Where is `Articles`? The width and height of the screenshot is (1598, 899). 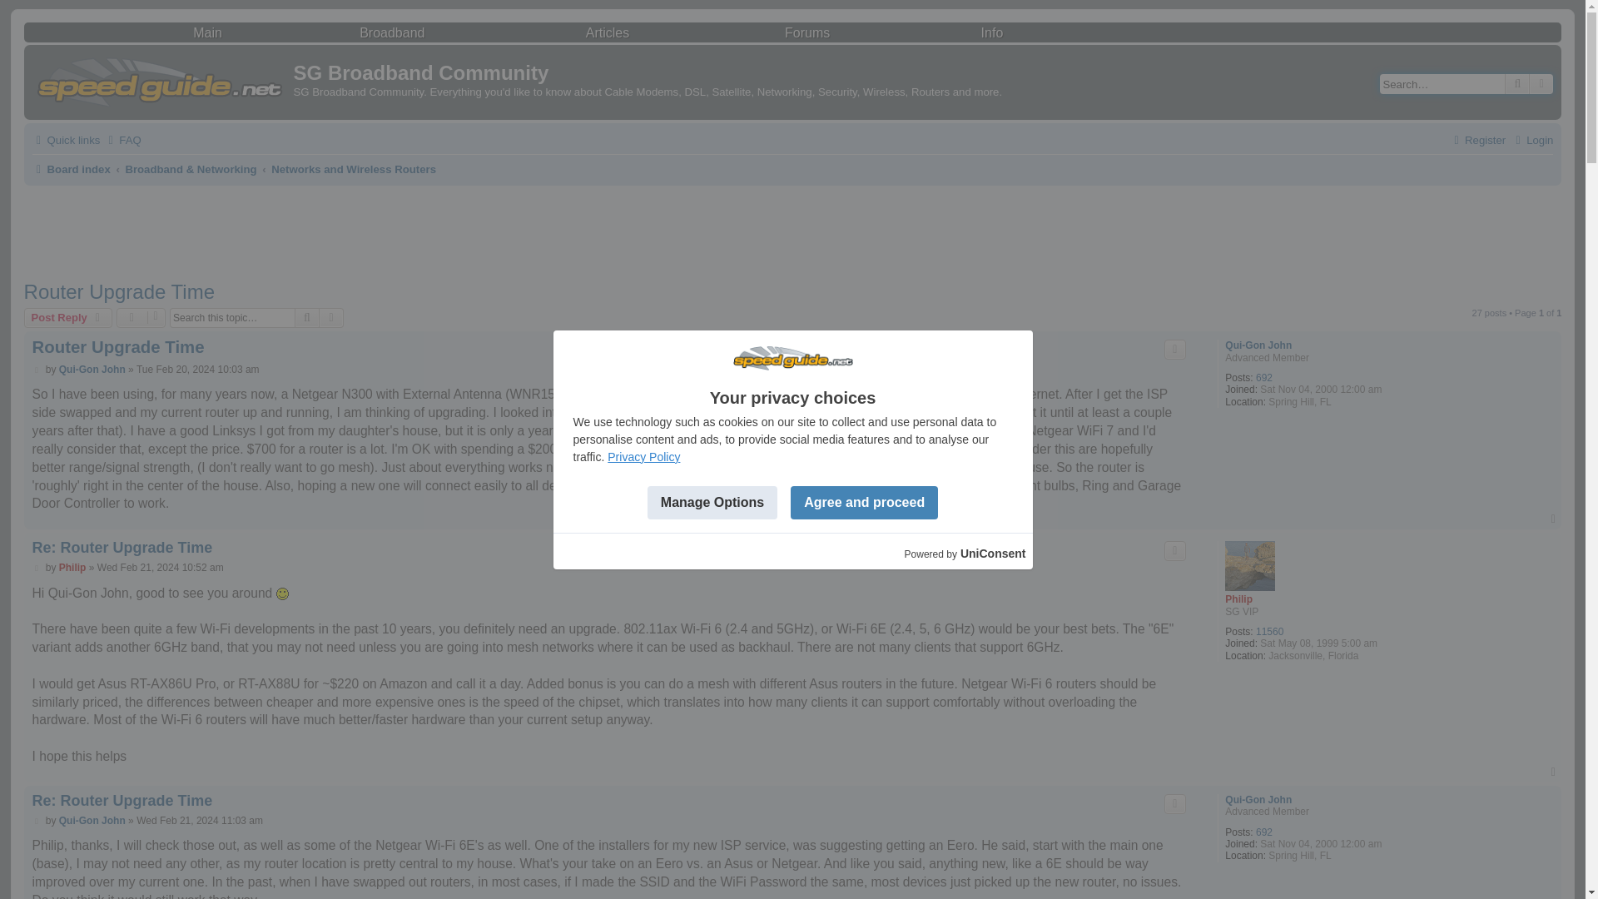 Articles is located at coordinates (608, 33).